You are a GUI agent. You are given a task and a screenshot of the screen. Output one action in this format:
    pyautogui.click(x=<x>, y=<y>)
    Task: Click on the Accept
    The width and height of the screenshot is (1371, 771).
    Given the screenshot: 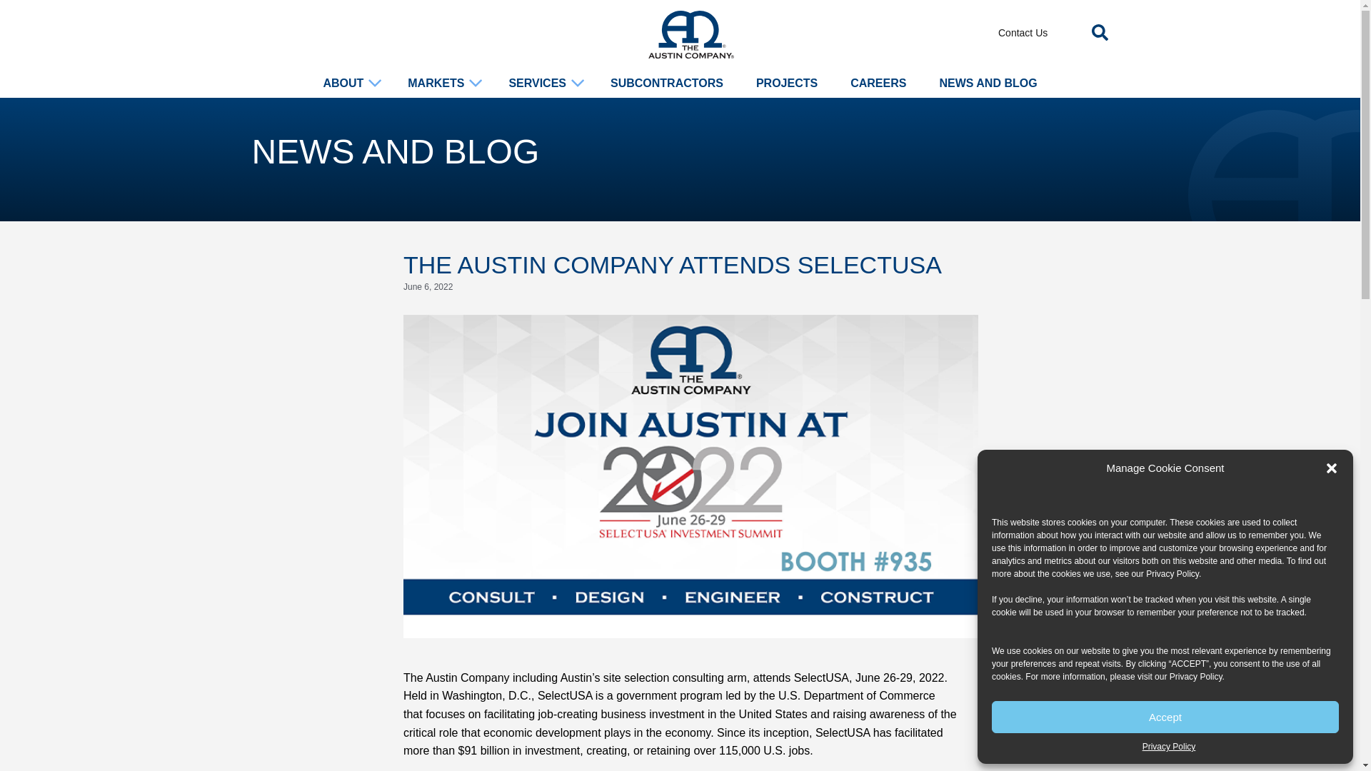 What is the action you would take?
    pyautogui.click(x=1165, y=717)
    